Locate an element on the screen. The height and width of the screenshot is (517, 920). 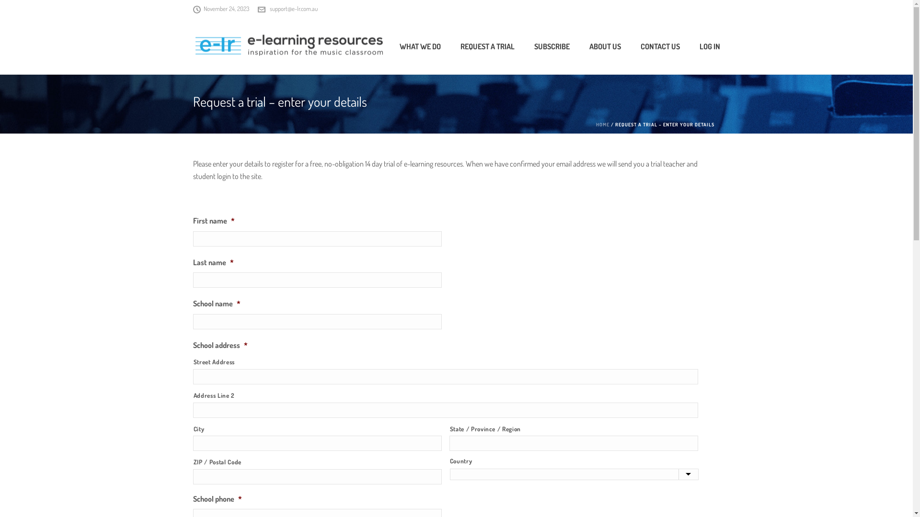
SUBSCRIBE is located at coordinates (552, 45).